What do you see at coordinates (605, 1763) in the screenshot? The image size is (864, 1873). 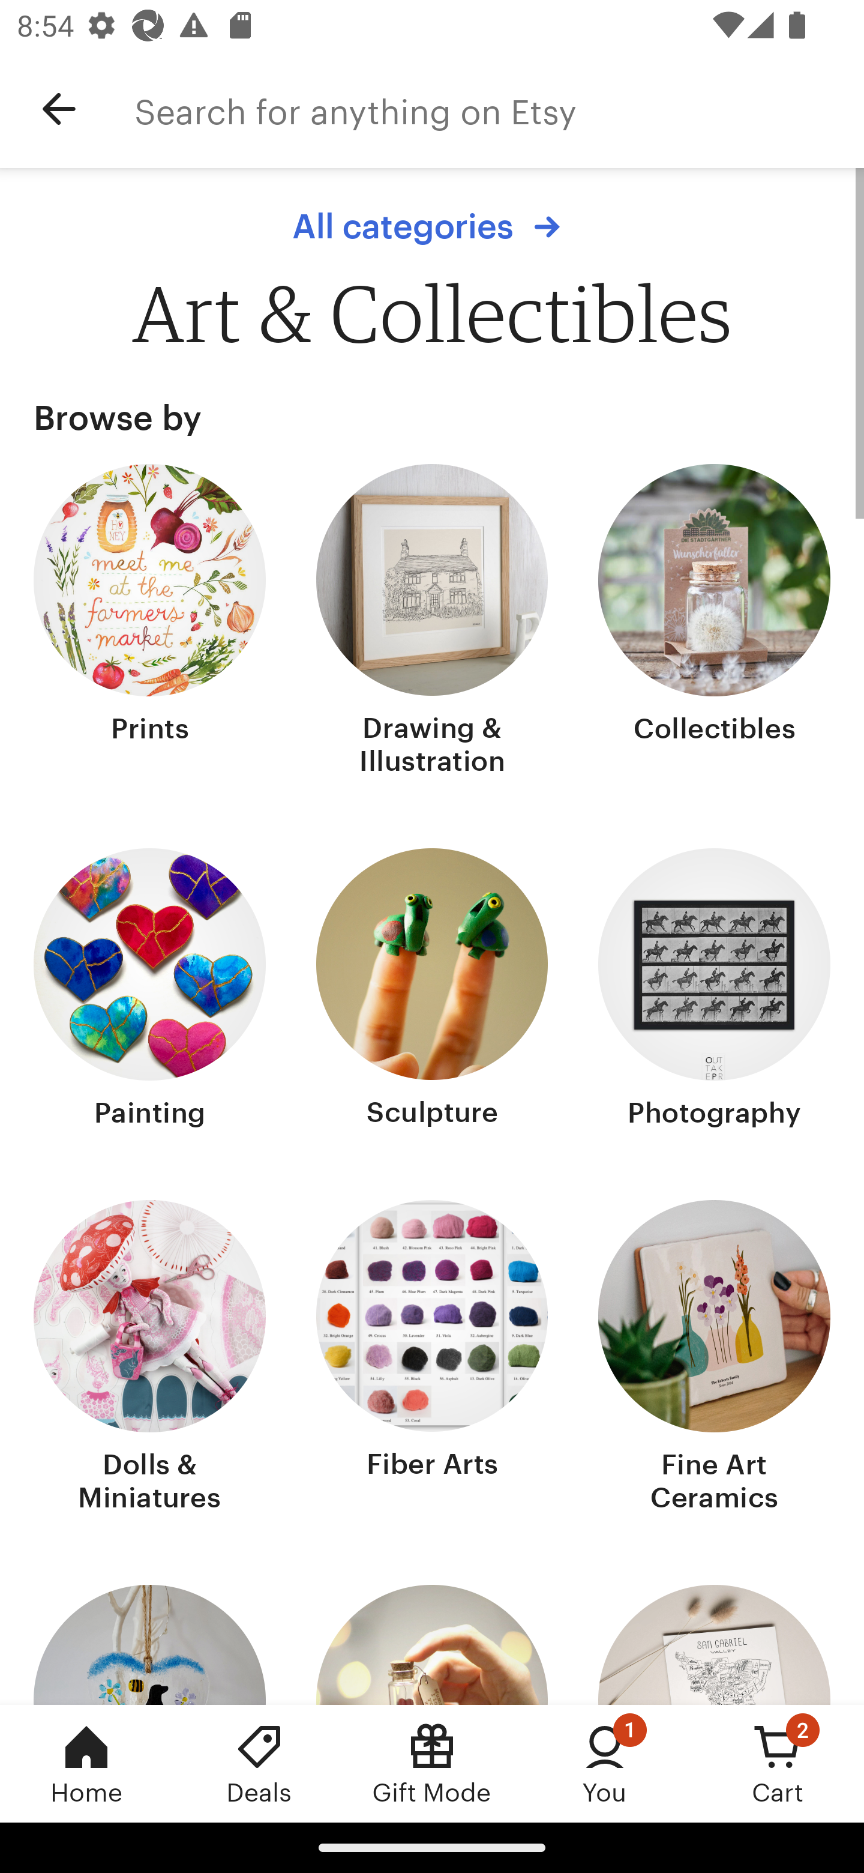 I see `You, 1 new notification You` at bounding box center [605, 1763].